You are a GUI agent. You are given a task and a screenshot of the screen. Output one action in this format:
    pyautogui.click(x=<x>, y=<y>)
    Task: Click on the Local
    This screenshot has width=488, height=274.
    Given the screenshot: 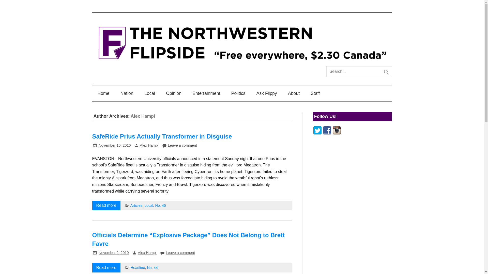 What is the action you would take?
    pyautogui.click(x=150, y=93)
    